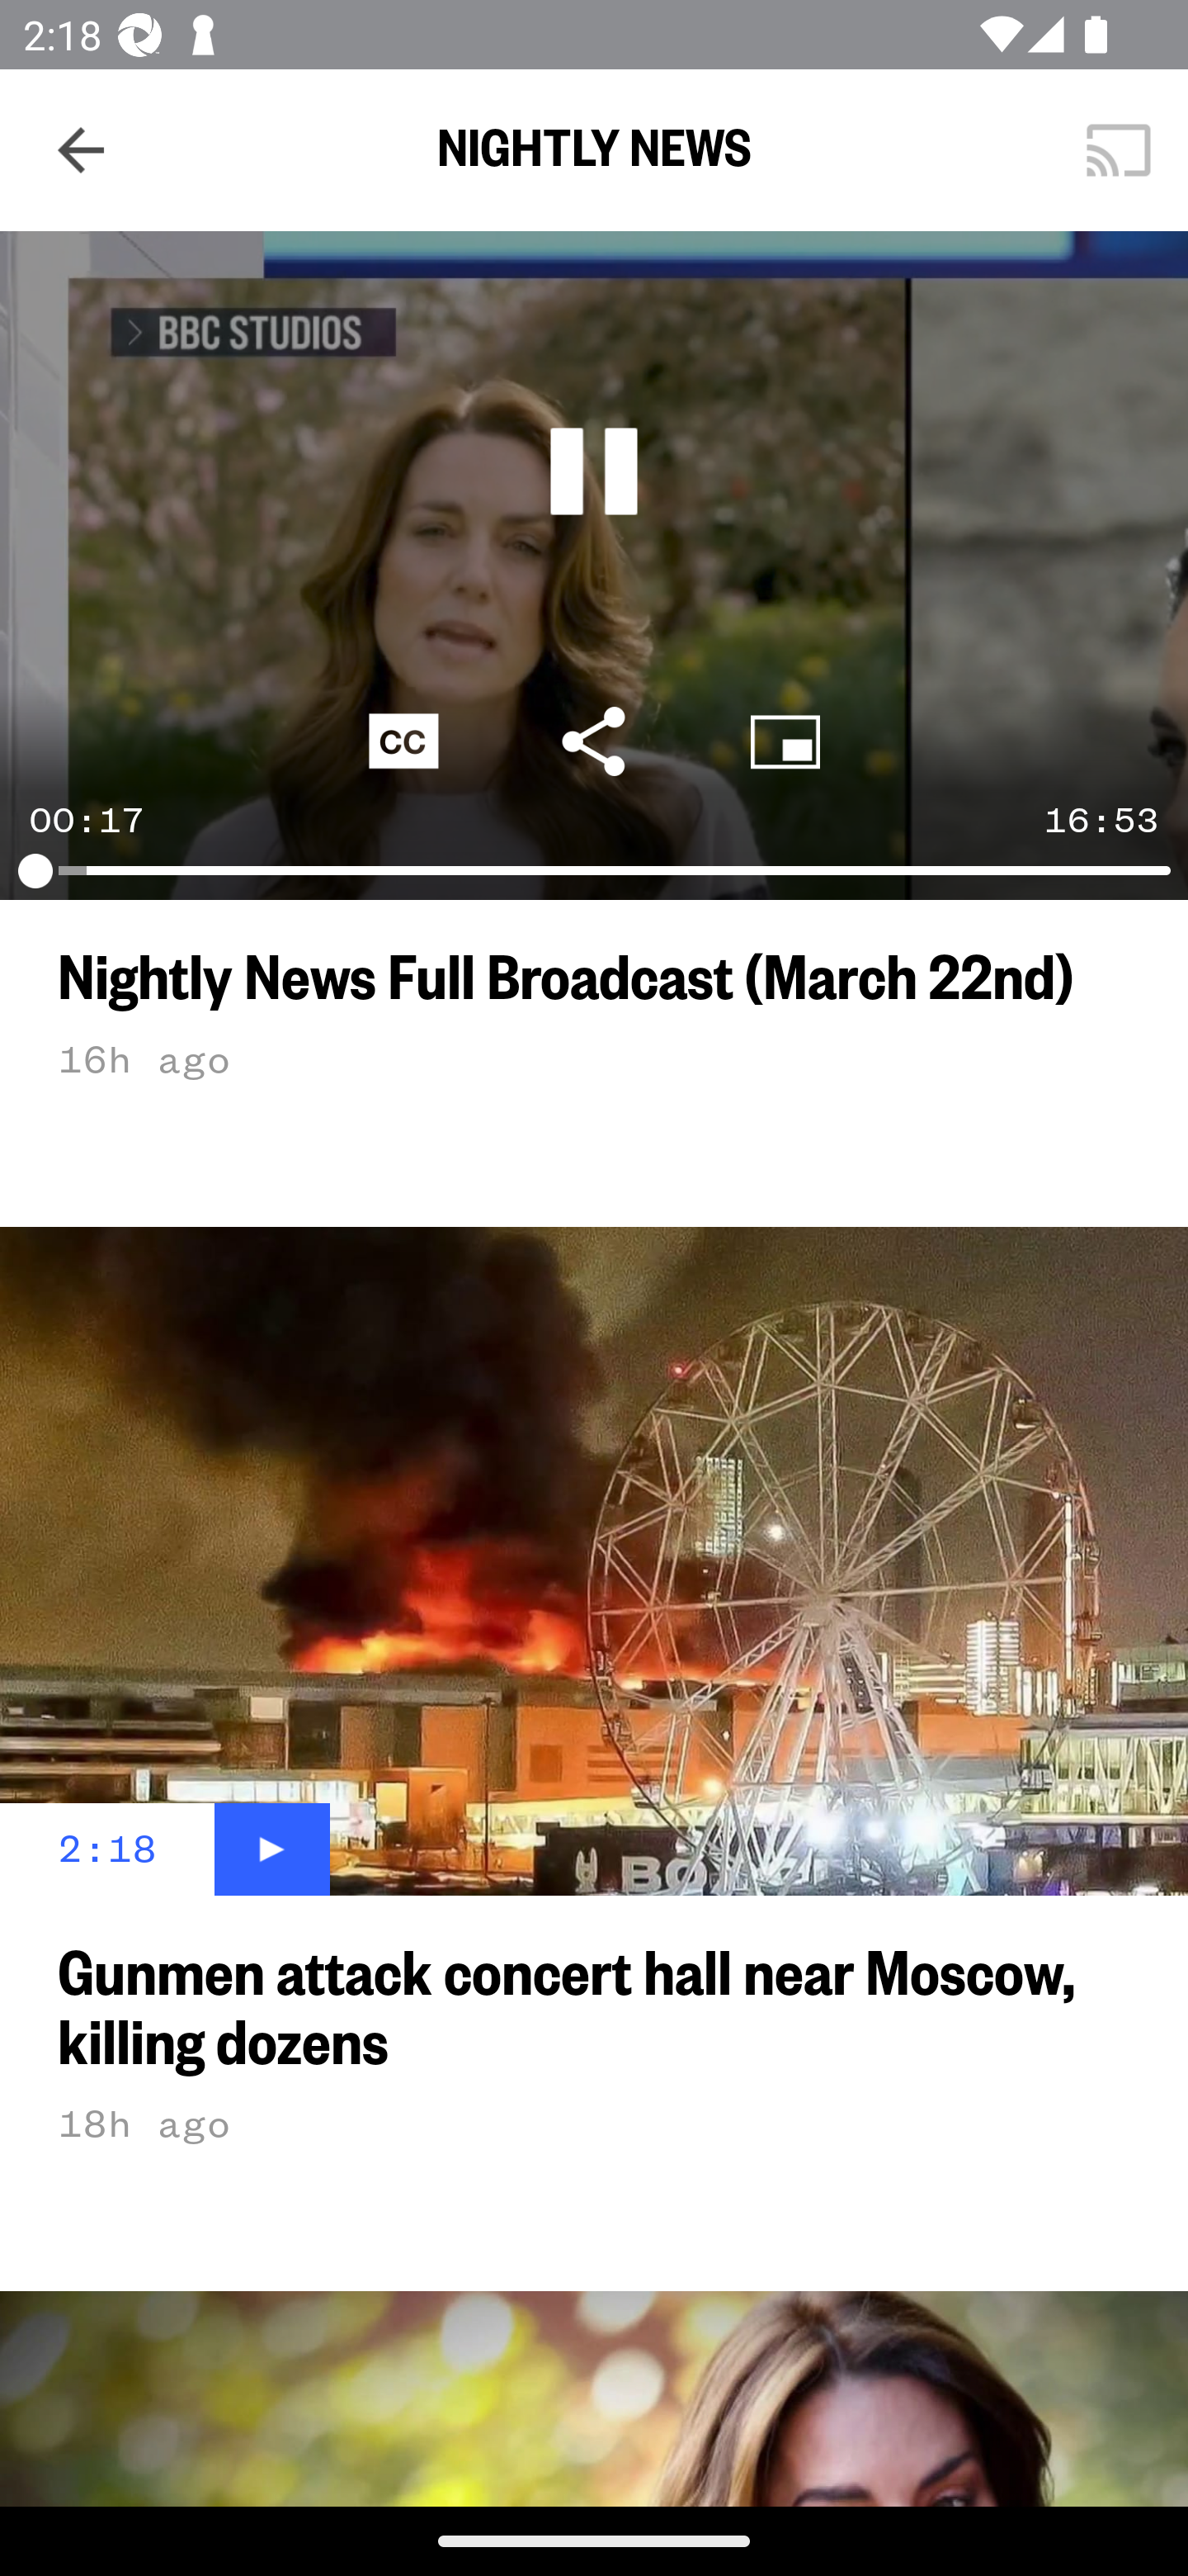 This screenshot has width=1188, height=2576. Describe the element at coordinates (81, 150) in the screenshot. I see `Navigate up` at that location.